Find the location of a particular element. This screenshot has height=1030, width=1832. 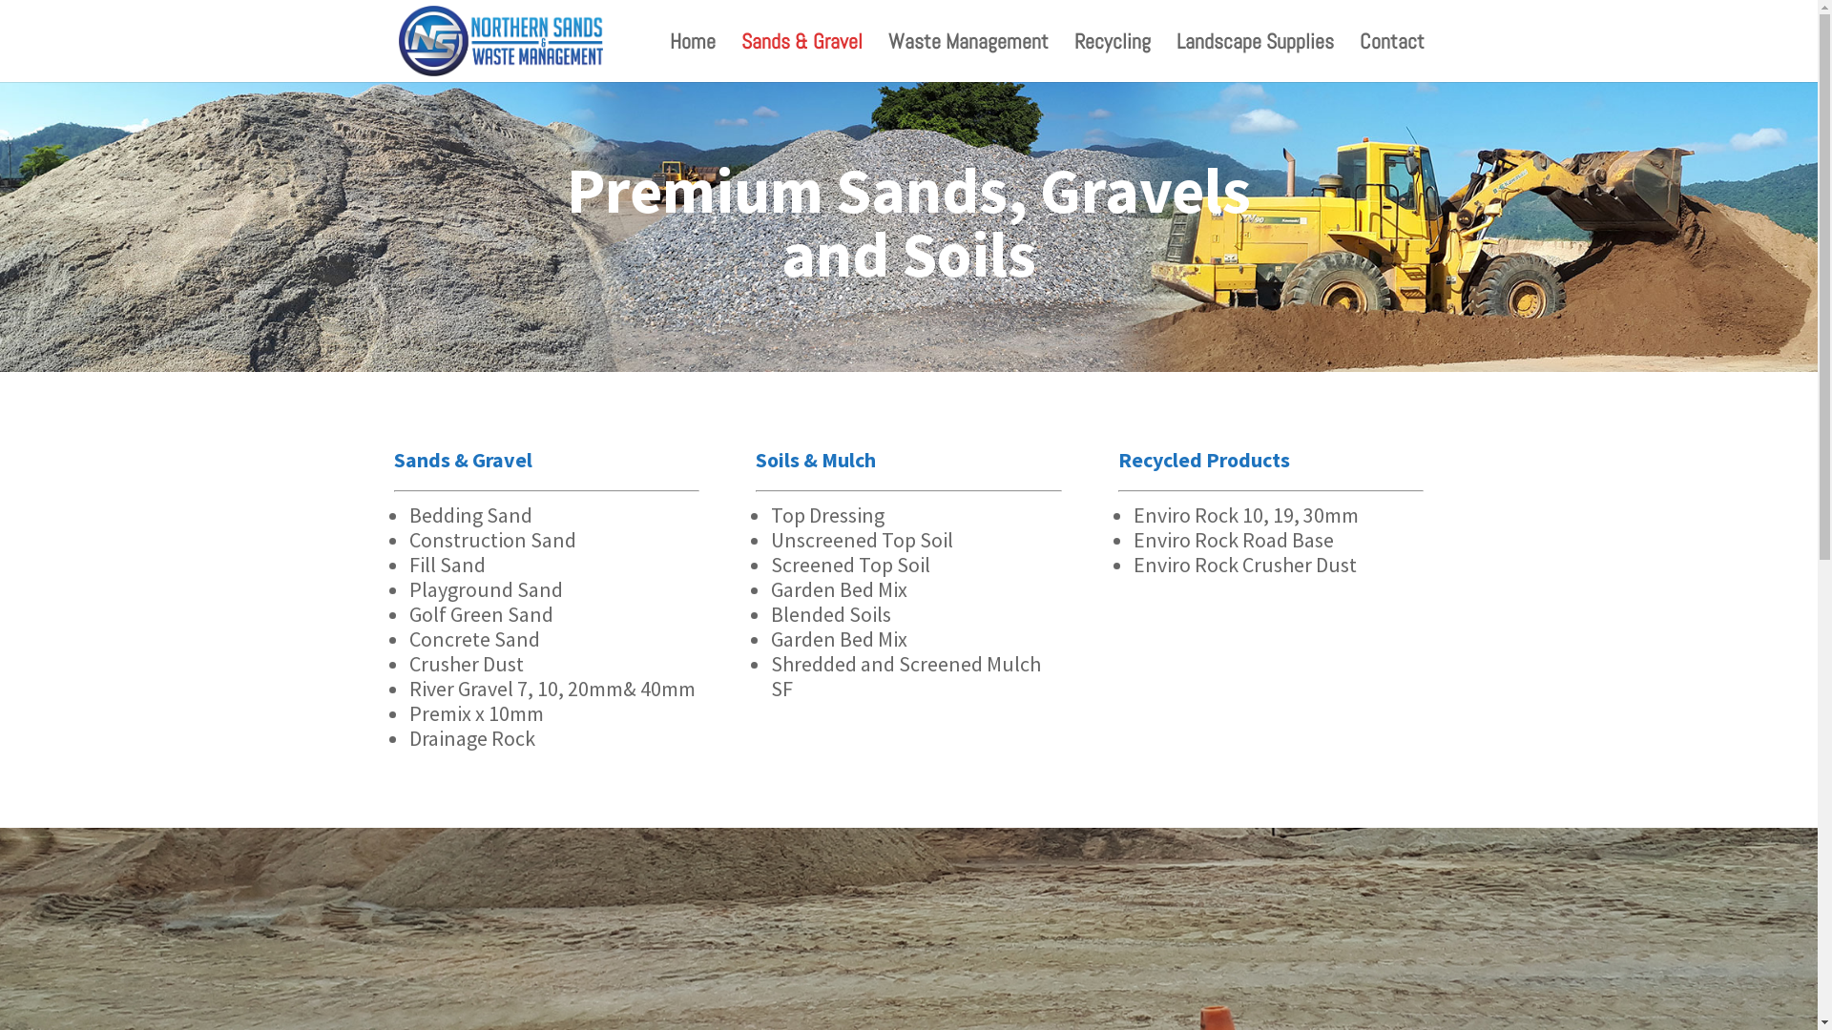

Sands & Gravel is located at coordinates (801, 58).